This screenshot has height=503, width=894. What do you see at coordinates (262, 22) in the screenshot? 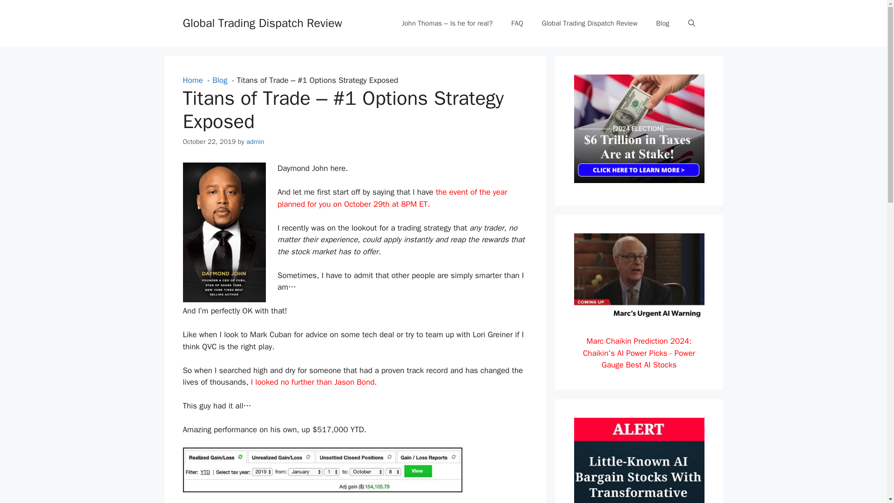
I see `Global Trading Dispatch Review` at bounding box center [262, 22].